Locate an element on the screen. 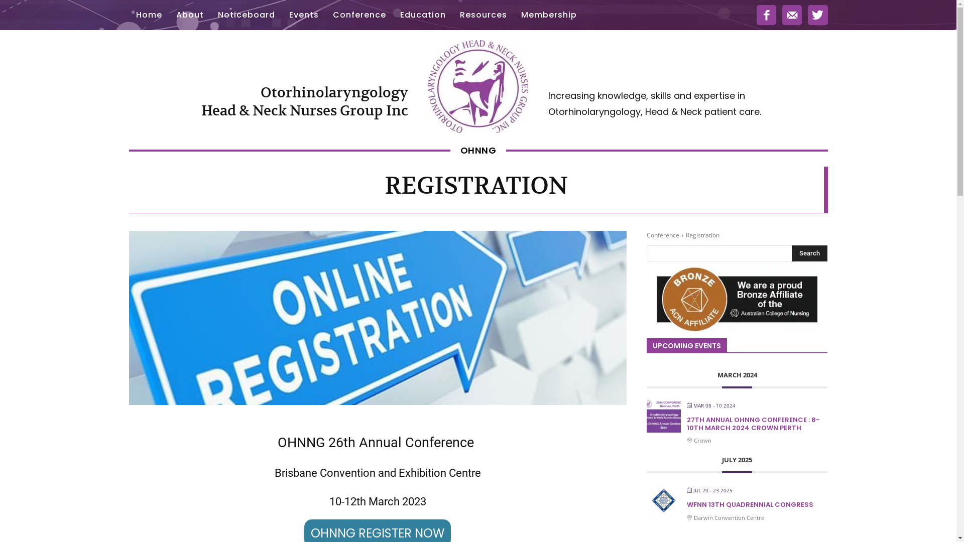  Events is located at coordinates (304, 15).